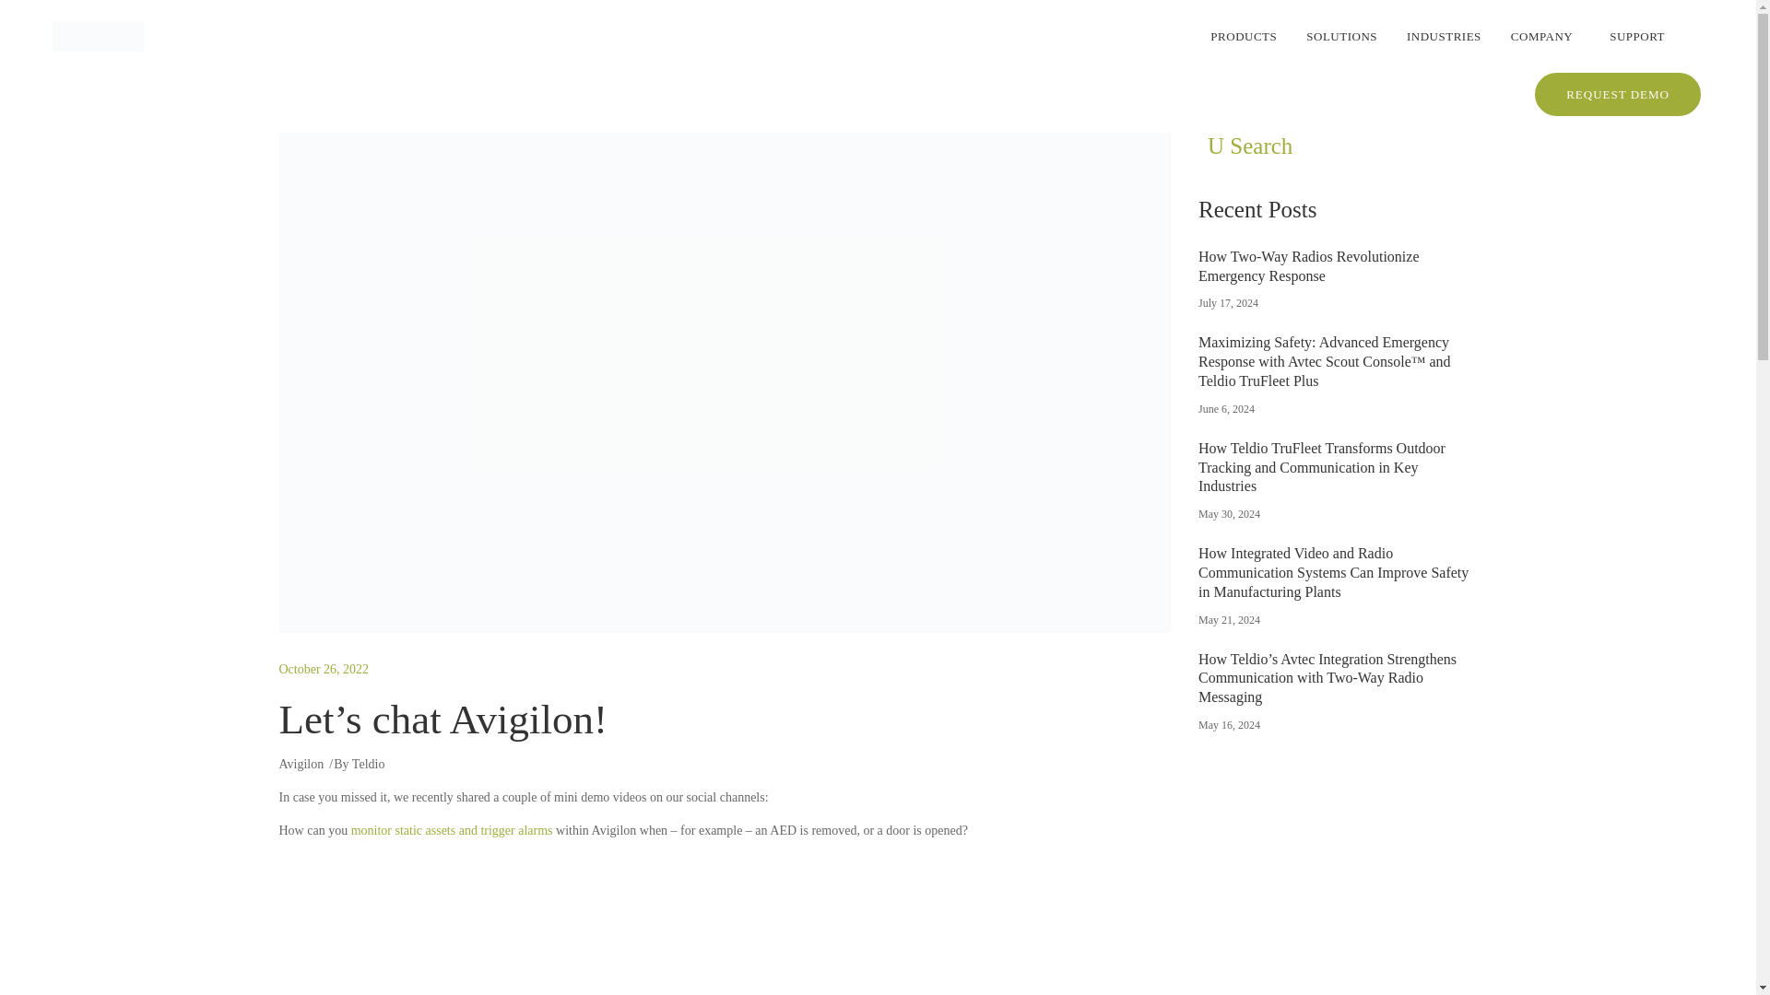  Describe the element at coordinates (1617, 94) in the screenshot. I see `REQUEST DEMO` at that location.